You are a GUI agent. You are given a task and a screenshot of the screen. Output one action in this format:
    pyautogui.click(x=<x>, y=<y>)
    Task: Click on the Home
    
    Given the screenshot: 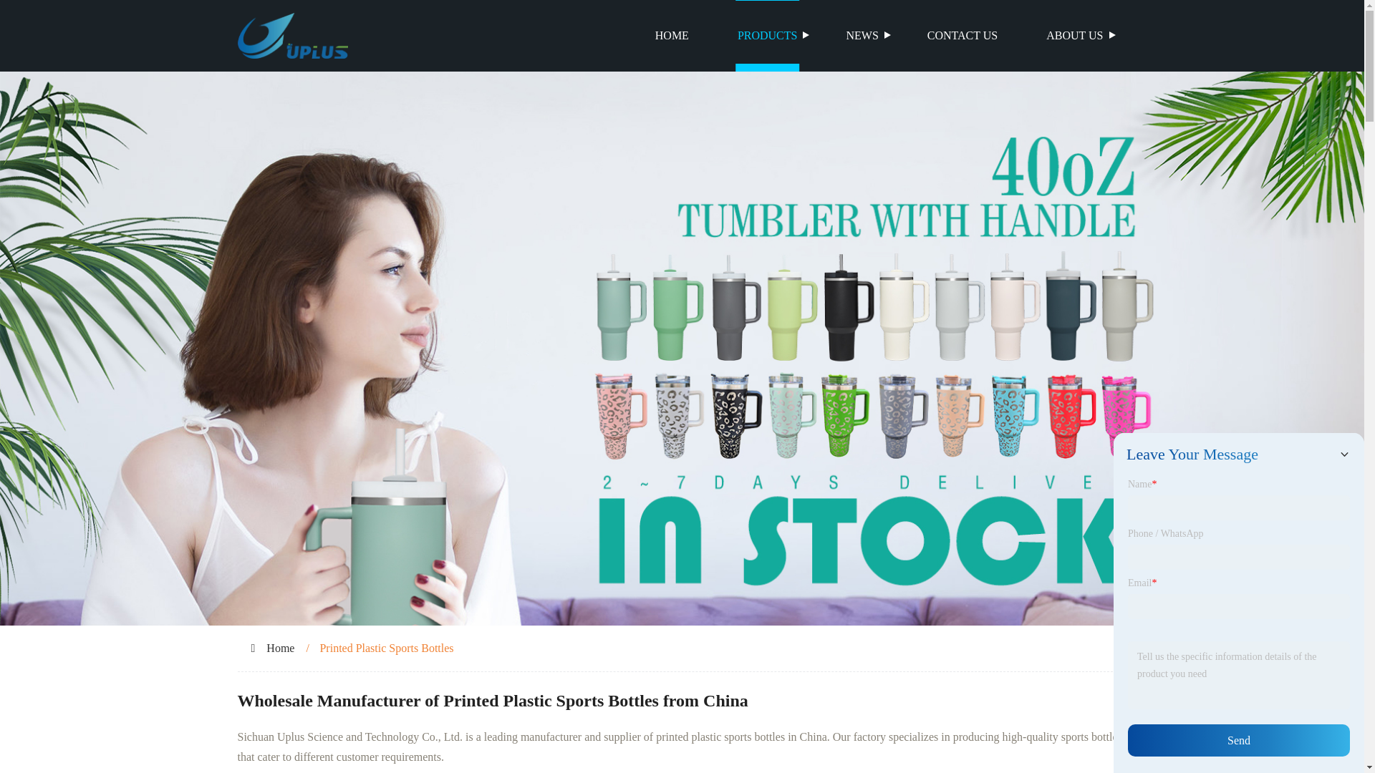 What is the action you would take?
    pyautogui.click(x=280, y=648)
    